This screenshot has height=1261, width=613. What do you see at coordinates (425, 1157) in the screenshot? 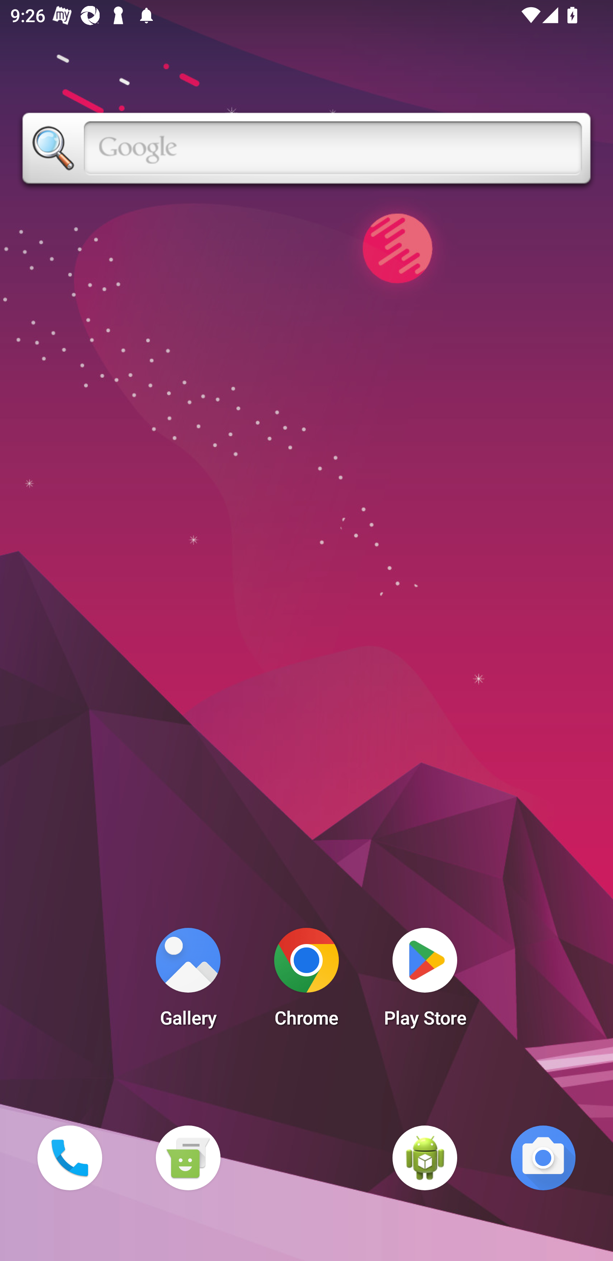
I see `WebView Browser Tester` at bounding box center [425, 1157].